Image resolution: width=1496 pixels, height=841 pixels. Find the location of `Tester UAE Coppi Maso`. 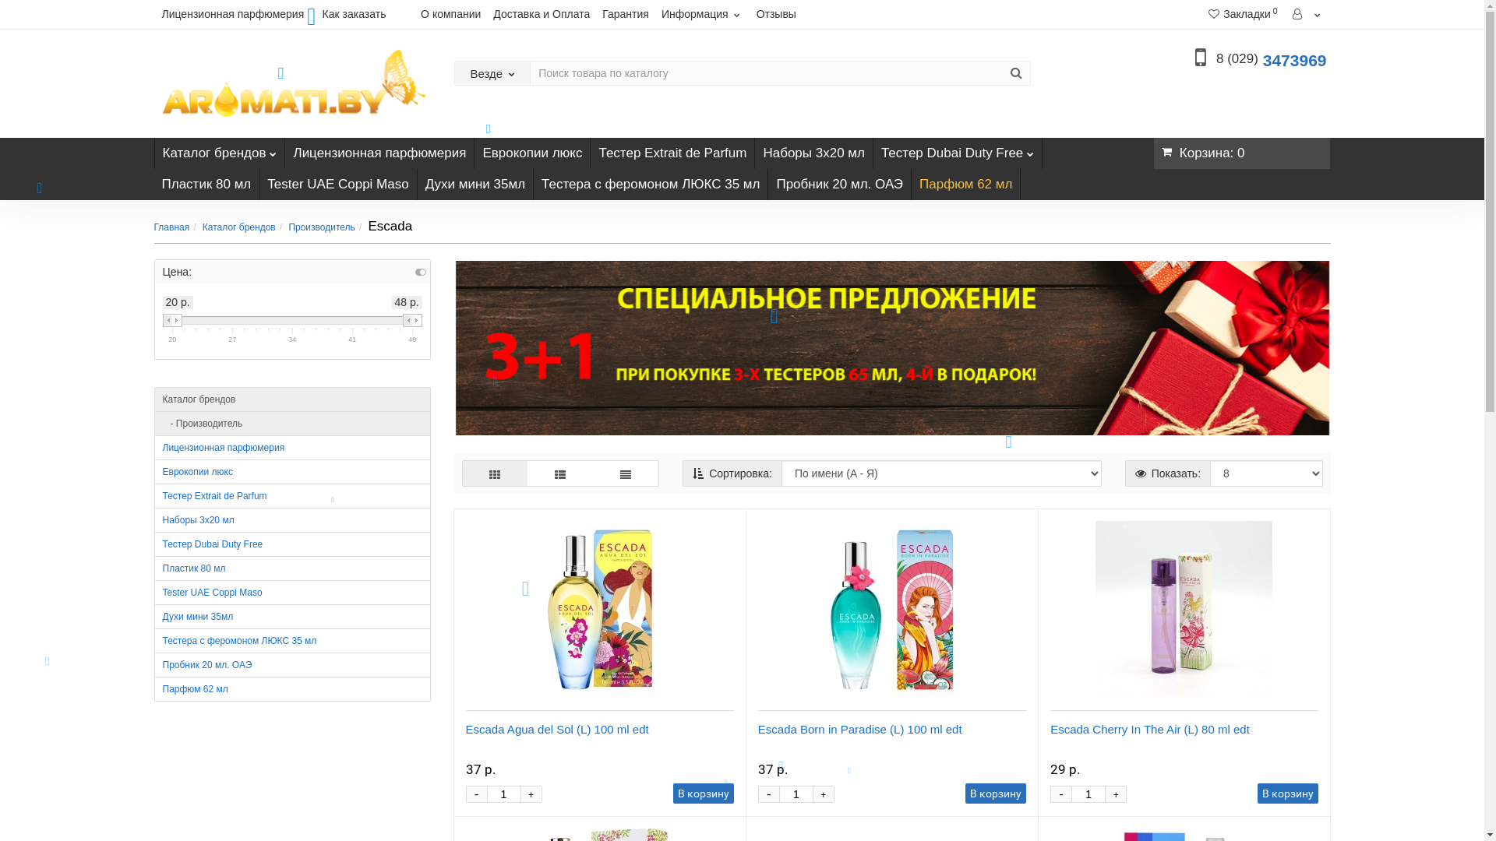

Tester UAE Coppi Maso is located at coordinates (293, 593).